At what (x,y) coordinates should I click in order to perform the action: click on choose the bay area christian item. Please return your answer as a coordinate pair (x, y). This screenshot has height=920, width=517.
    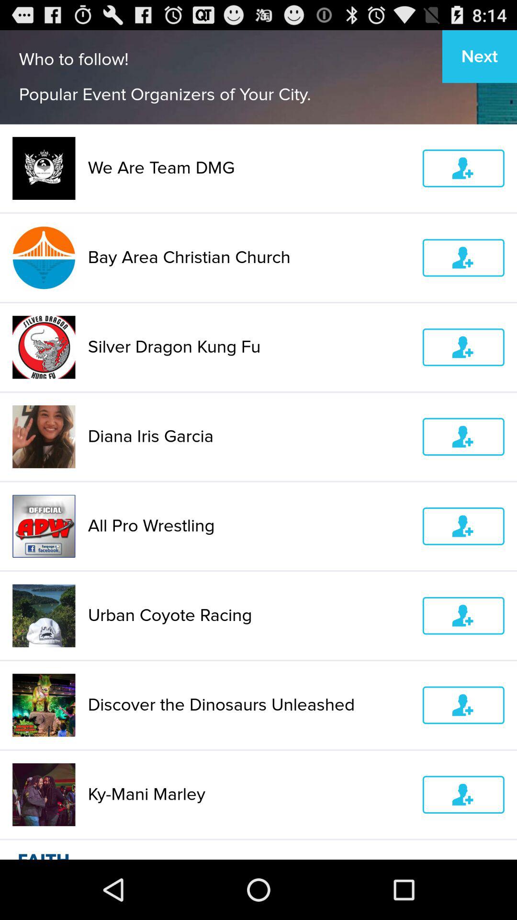
    Looking at the image, I should click on (249, 258).